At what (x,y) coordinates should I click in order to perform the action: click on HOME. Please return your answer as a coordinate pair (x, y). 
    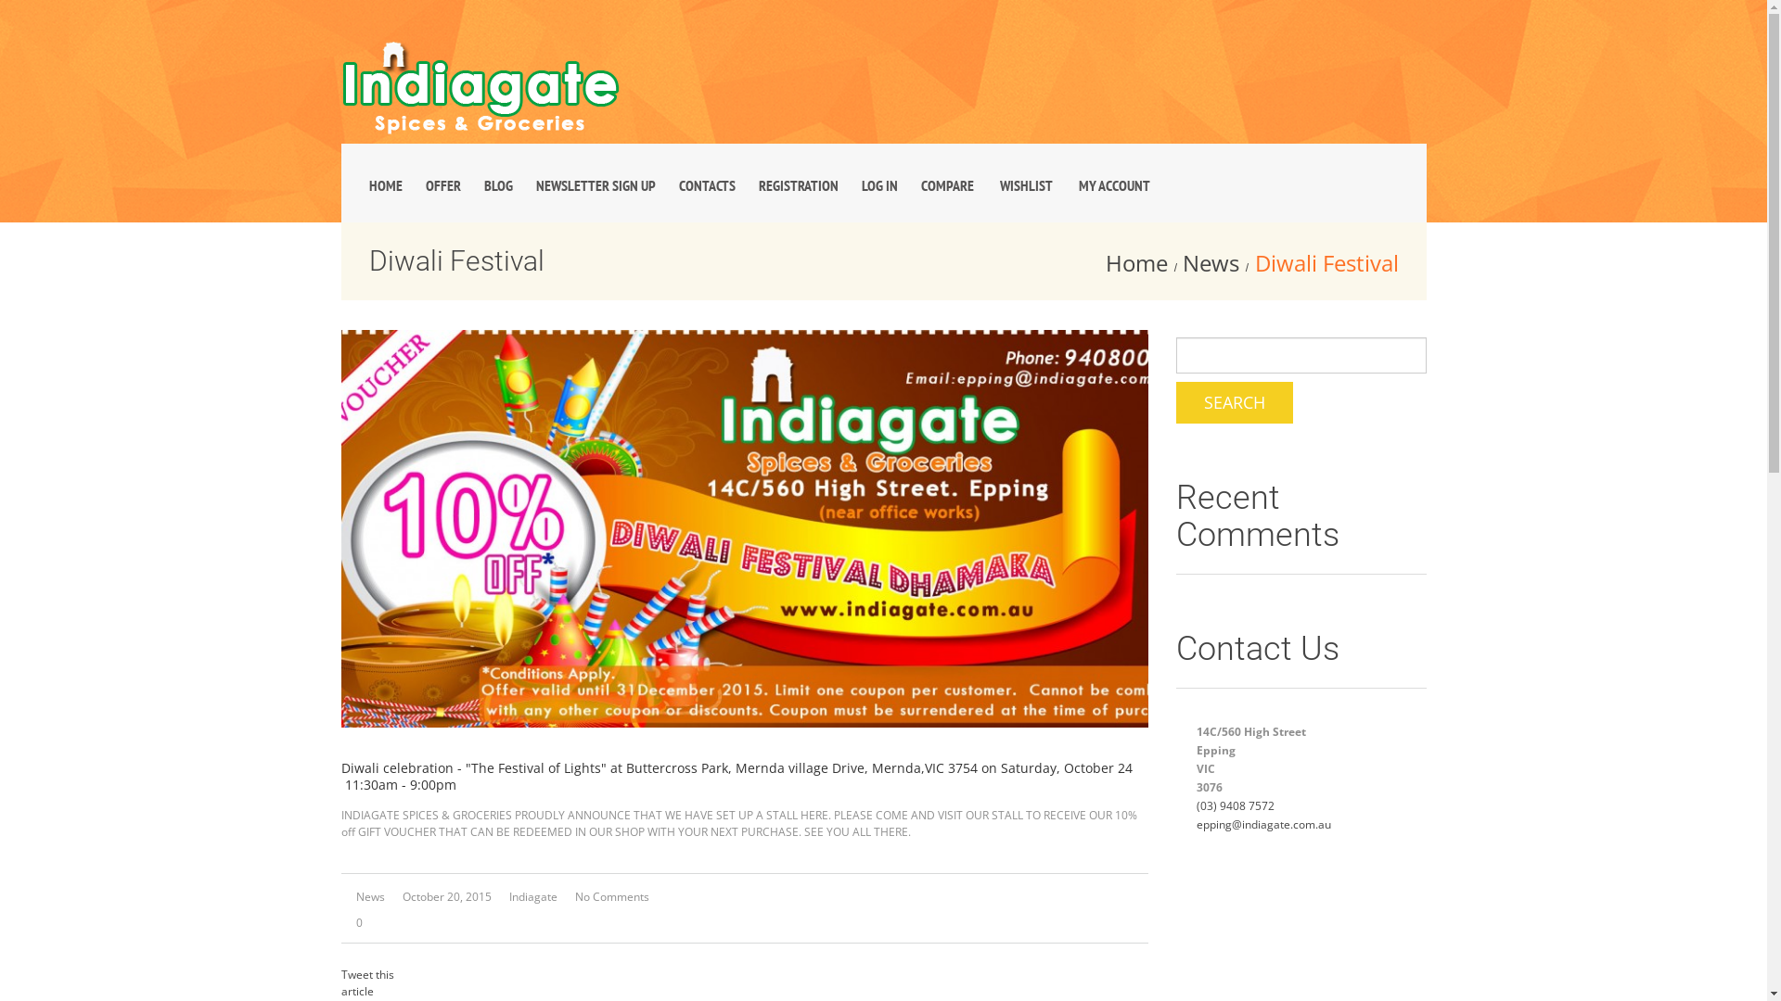
    Looking at the image, I should click on (386, 185).